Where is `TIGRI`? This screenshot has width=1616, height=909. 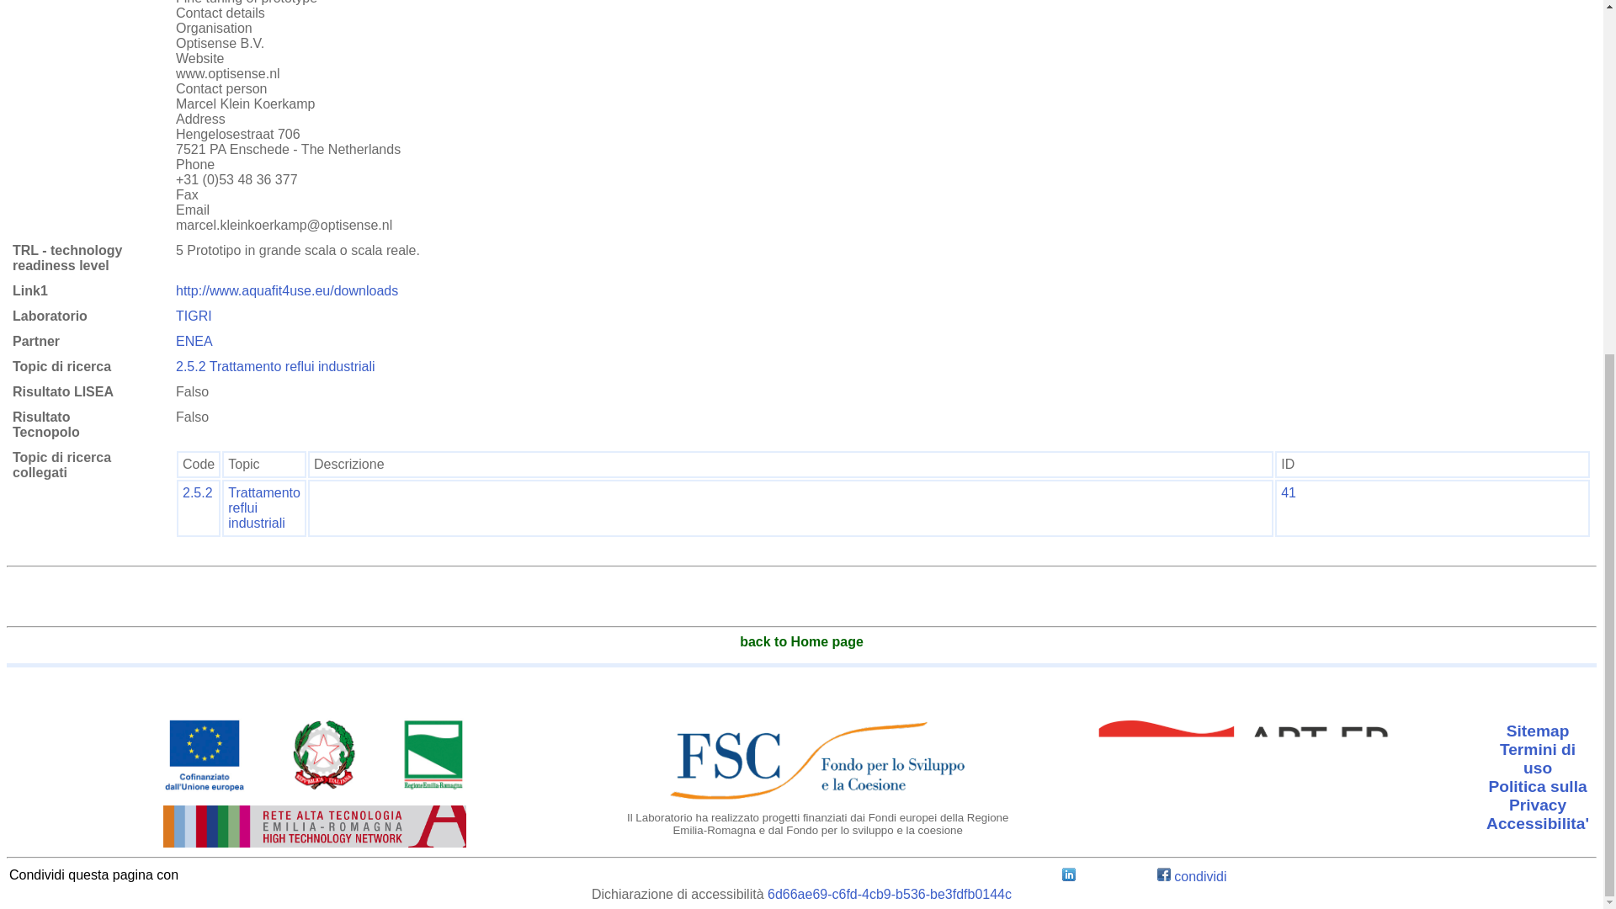 TIGRI is located at coordinates (194, 316).